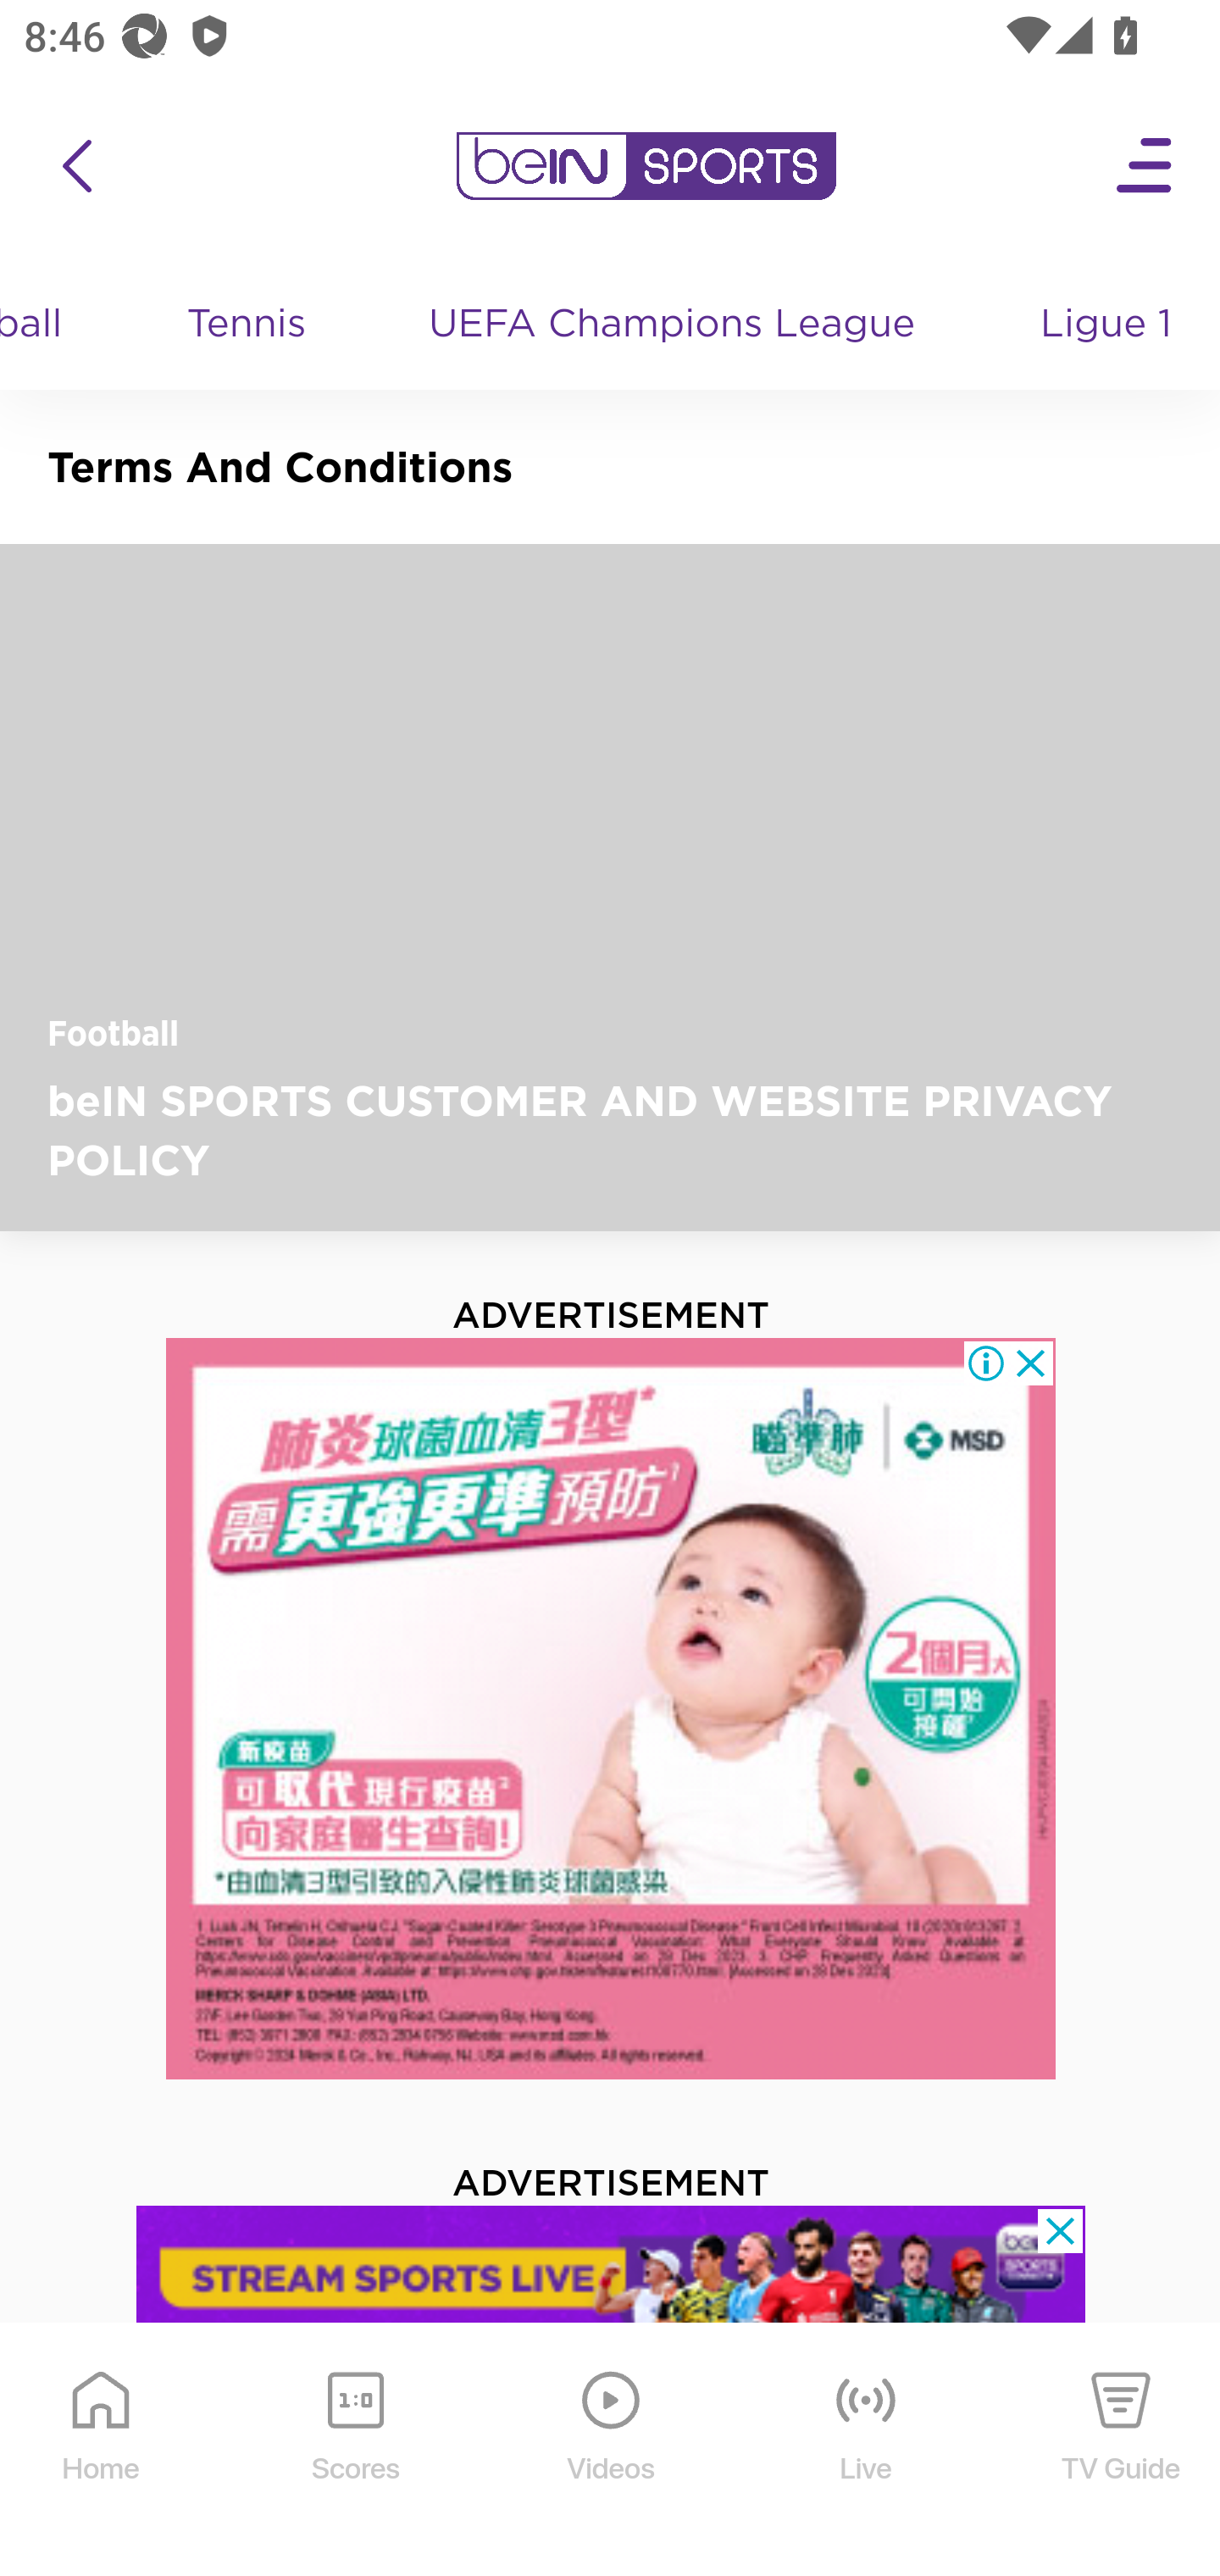 This screenshot has height=2576, width=1220. What do you see at coordinates (76, 166) in the screenshot?
I see `icon back` at bounding box center [76, 166].